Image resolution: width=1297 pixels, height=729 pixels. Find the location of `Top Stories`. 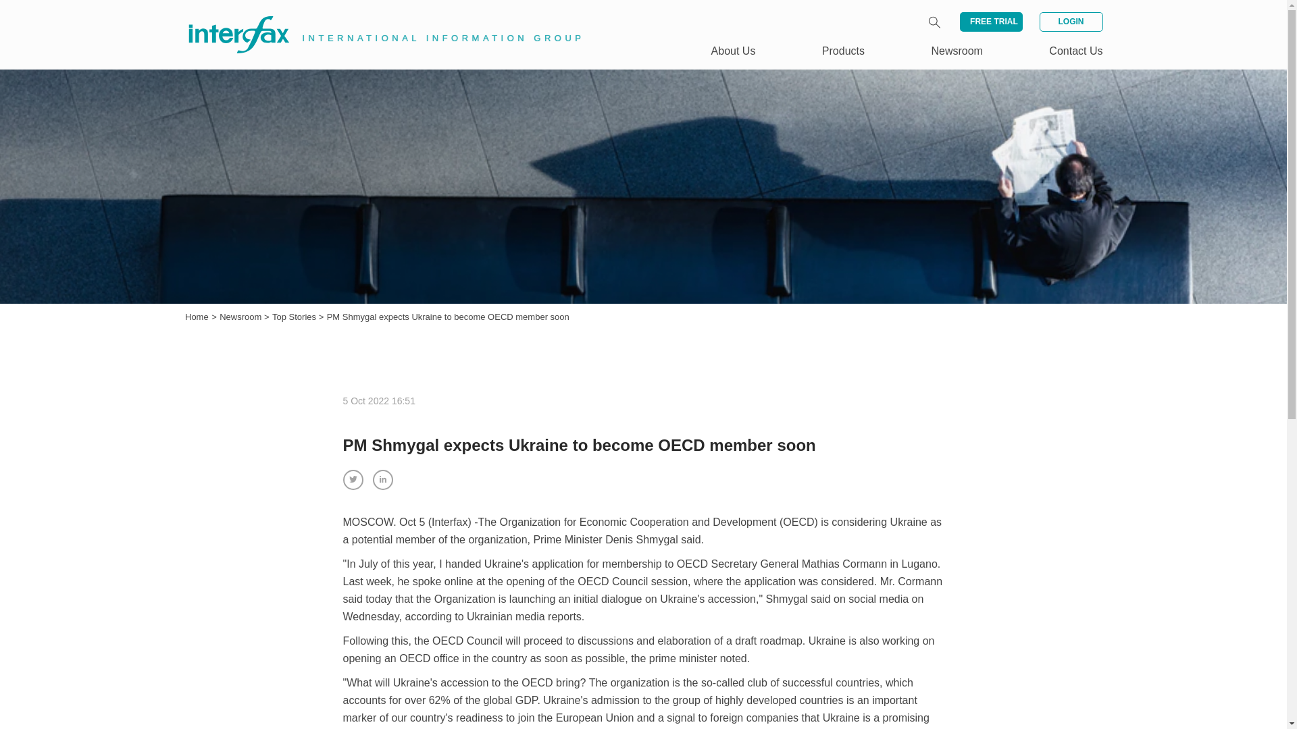

Top Stories is located at coordinates (296, 317).